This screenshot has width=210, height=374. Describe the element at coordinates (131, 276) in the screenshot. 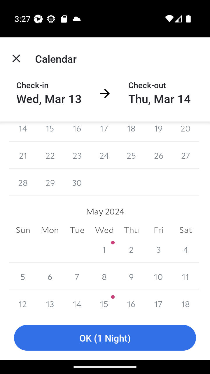

I see `9 9 May 2024` at that location.